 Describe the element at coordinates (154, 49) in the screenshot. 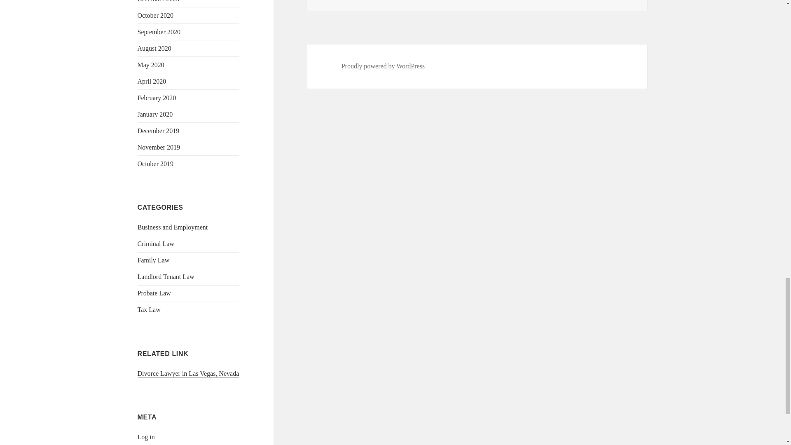

I see `August 2020` at that location.